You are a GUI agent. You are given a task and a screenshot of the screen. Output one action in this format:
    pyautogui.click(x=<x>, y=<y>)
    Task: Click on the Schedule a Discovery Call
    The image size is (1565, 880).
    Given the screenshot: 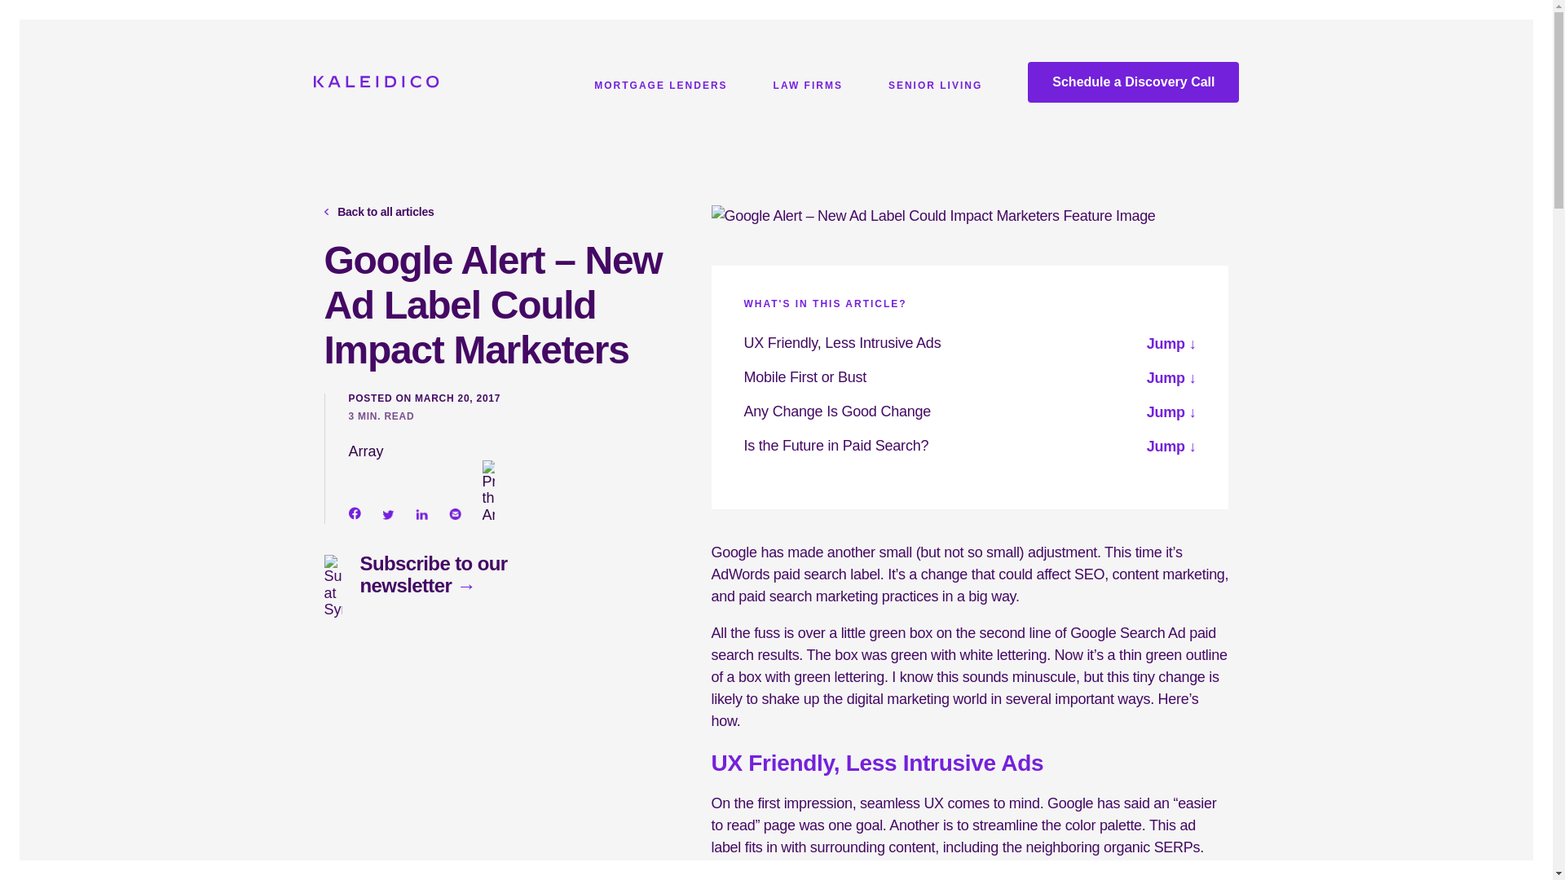 What is the action you would take?
    pyautogui.click(x=1133, y=81)
    